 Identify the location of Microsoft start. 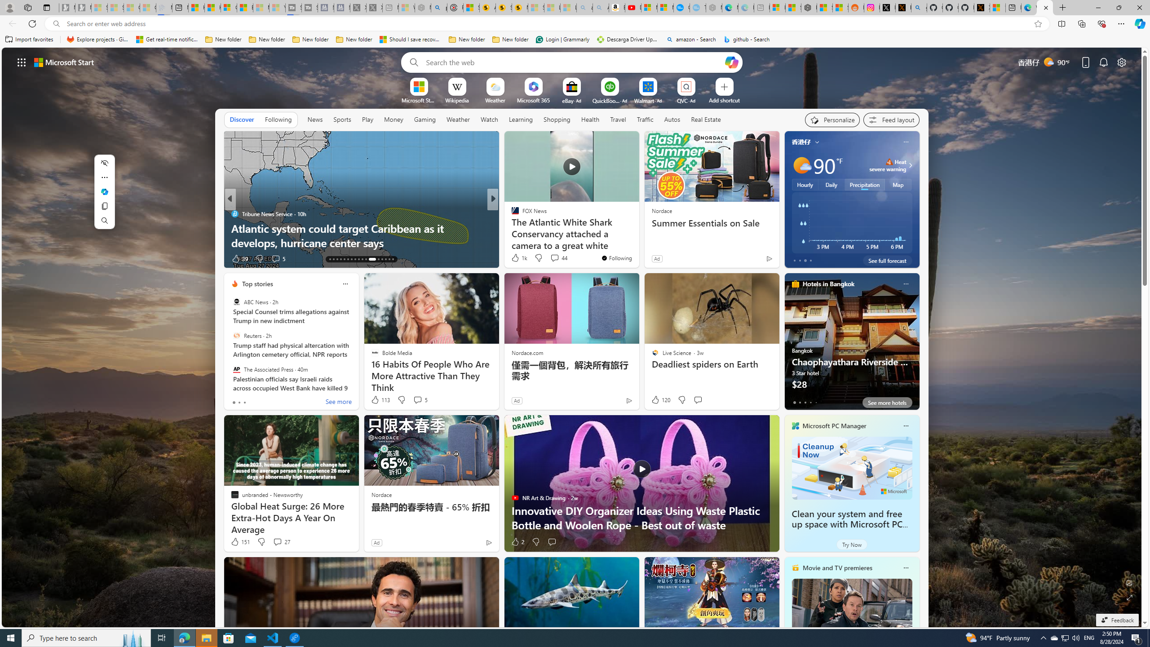
(64, 62).